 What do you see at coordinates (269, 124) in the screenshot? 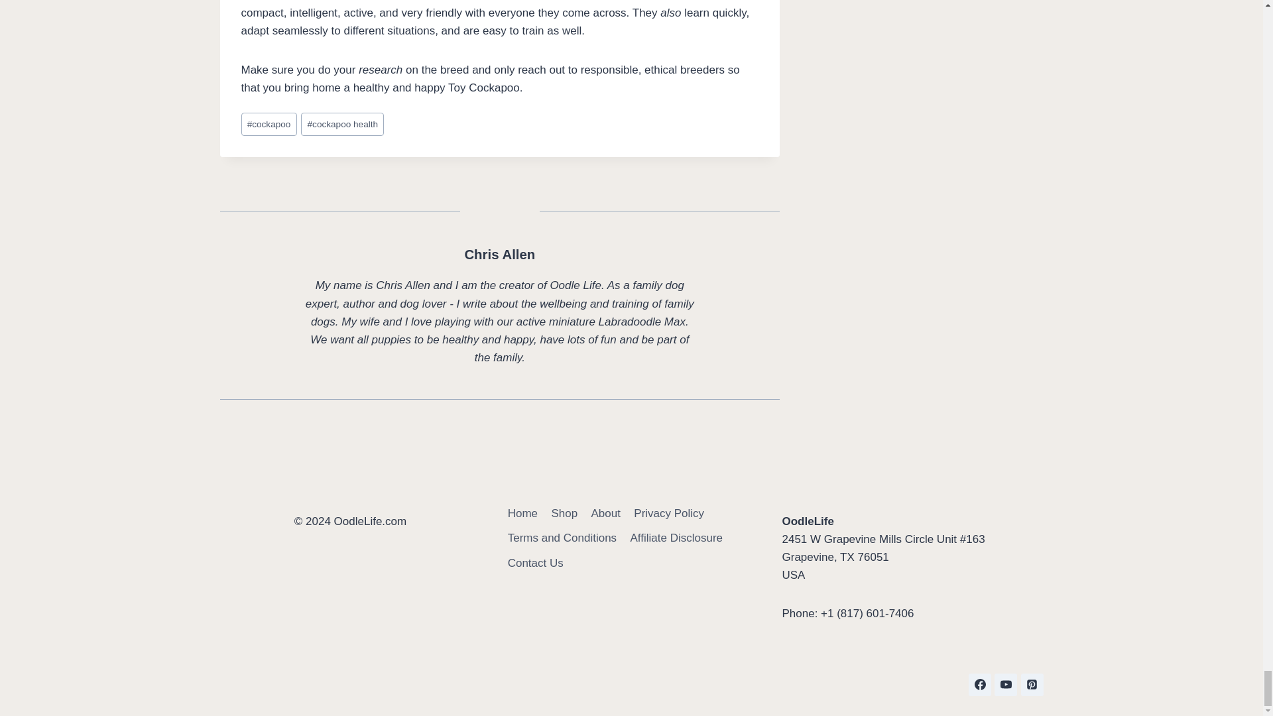
I see `cockapoo` at bounding box center [269, 124].